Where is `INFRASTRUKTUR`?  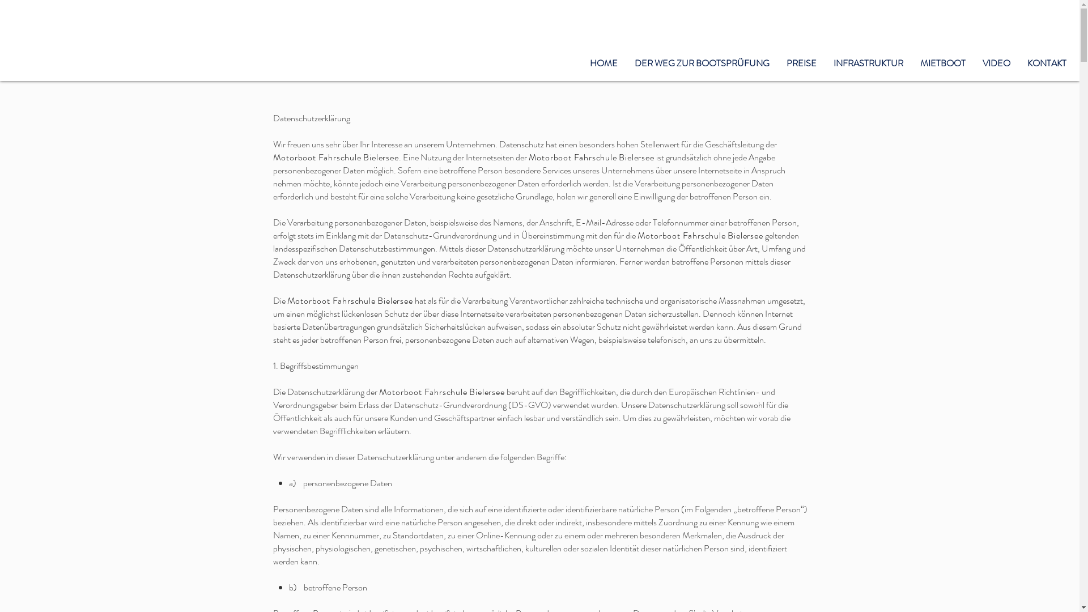
INFRASTRUKTUR is located at coordinates (868, 63).